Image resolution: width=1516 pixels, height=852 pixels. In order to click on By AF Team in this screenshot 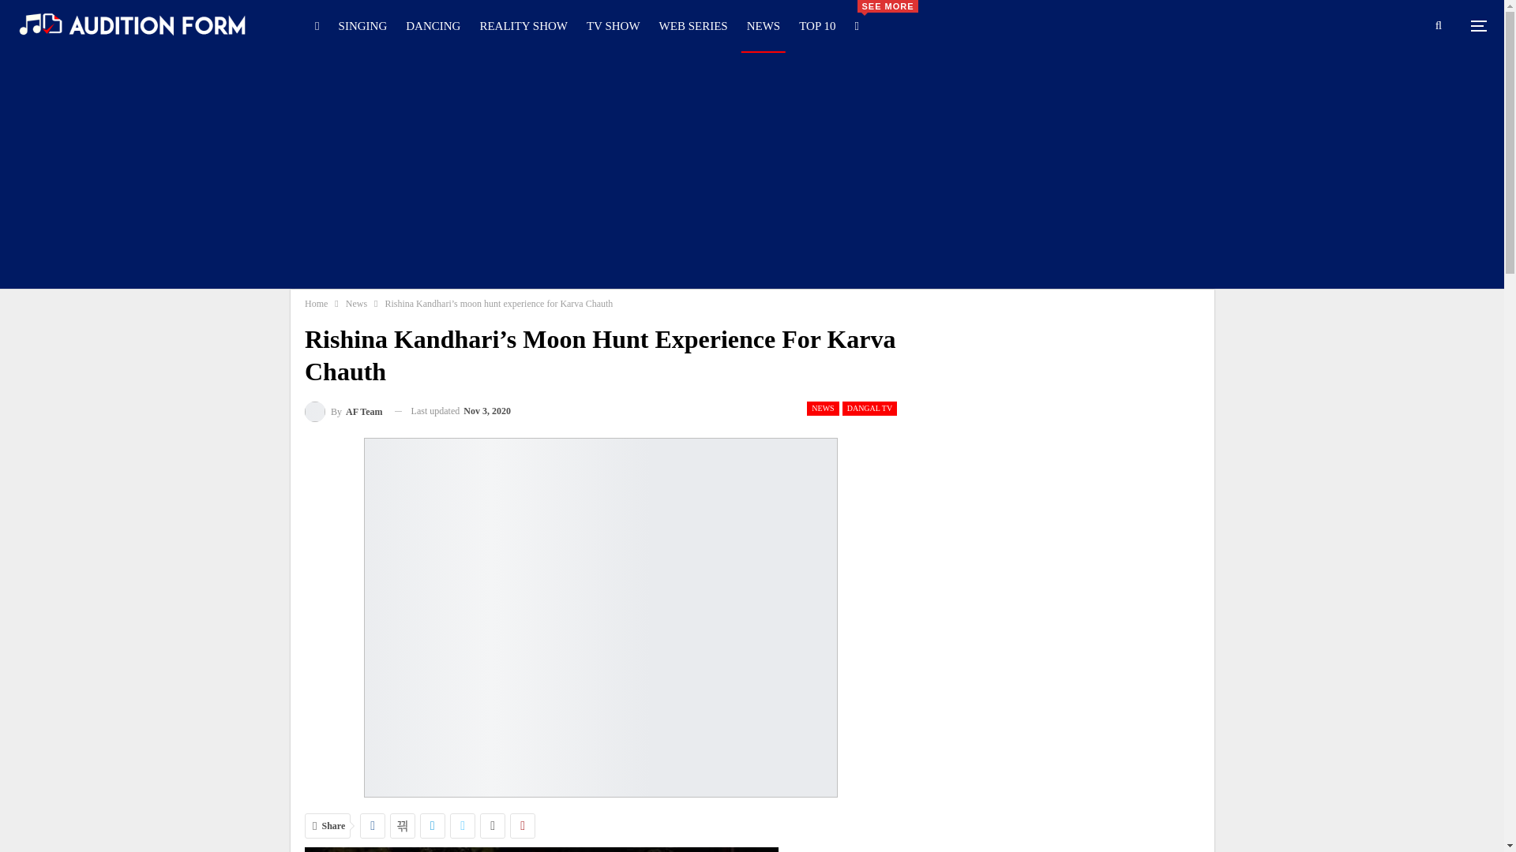, I will do `click(343, 410)`.